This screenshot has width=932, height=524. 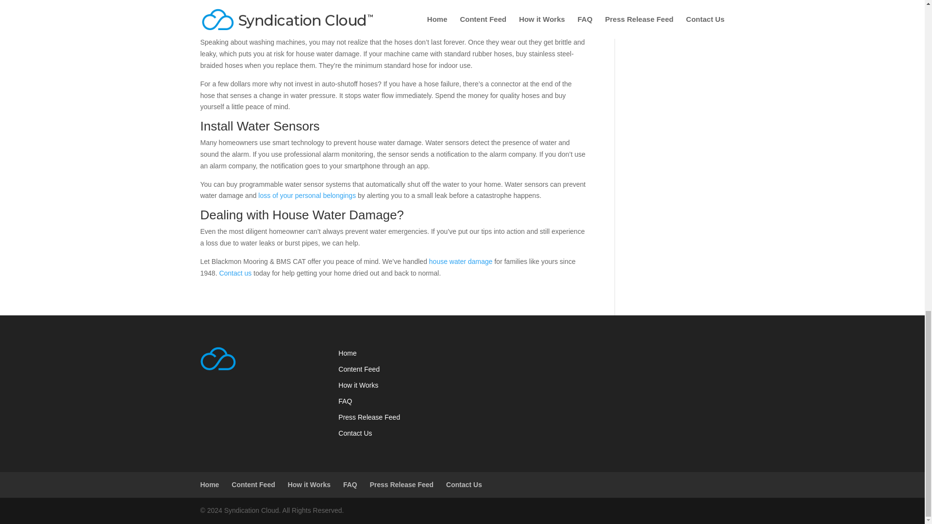 What do you see at coordinates (355, 433) in the screenshot?
I see `Contact Us` at bounding box center [355, 433].